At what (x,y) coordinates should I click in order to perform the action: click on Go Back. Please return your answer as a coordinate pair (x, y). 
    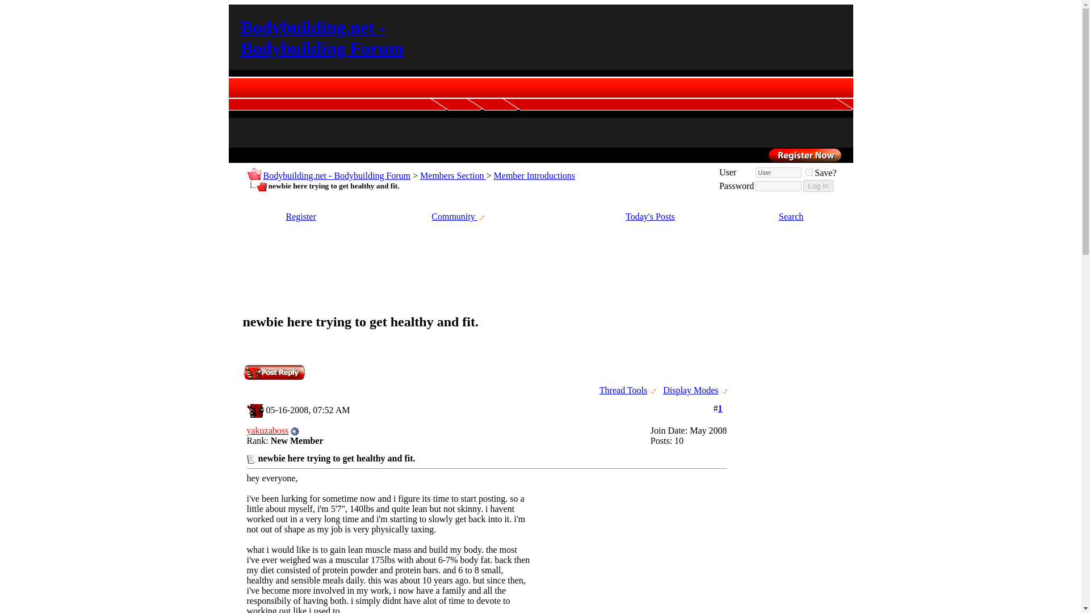
    Looking at the image, I should click on (253, 174).